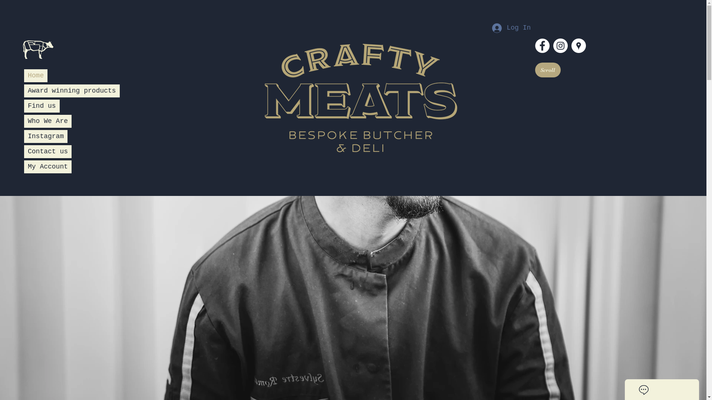  Describe the element at coordinates (46, 136) in the screenshot. I see `Instagram` at that location.